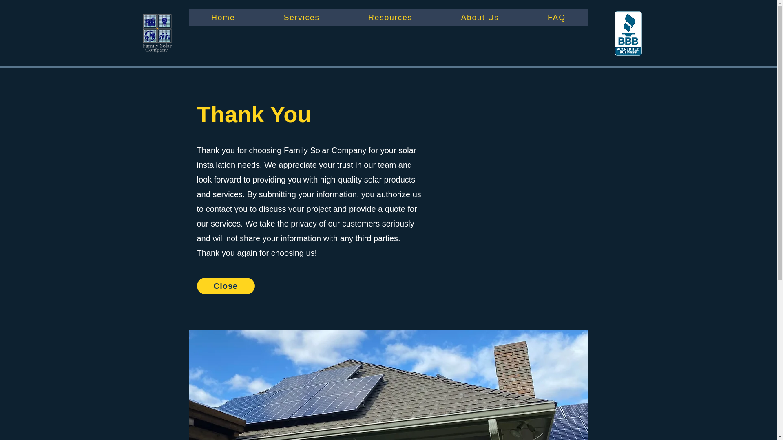 The height and width of the screenshot is (440, 783). Describe the element at coordinates (225, 286) in the screenshot. I see `Close` at that location.